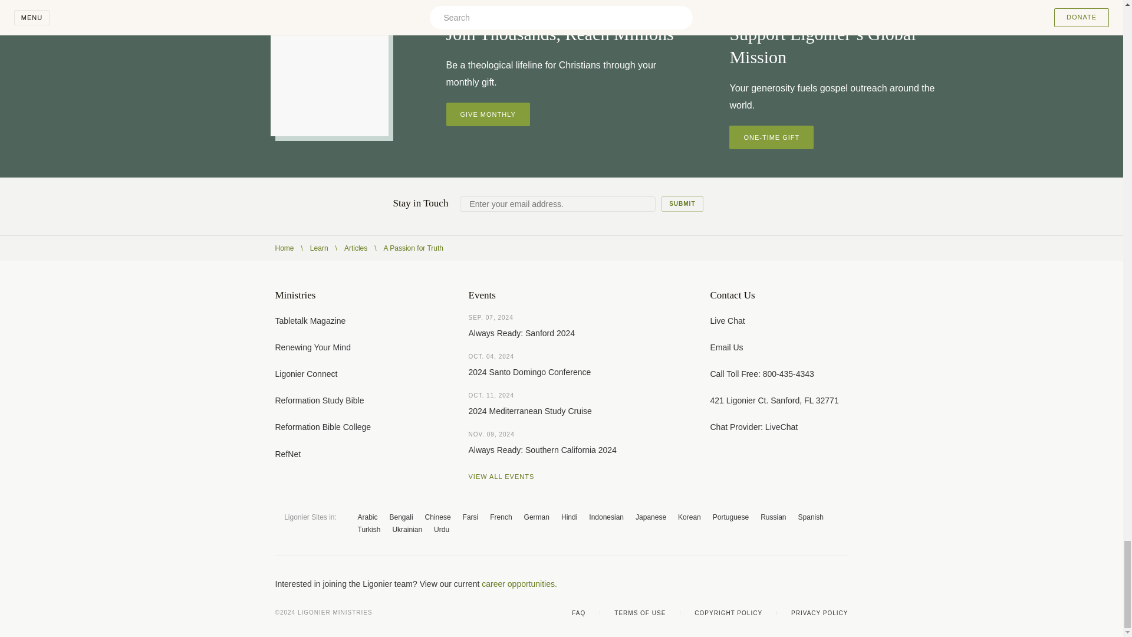 This screenshot has width=1132, height=637. What do you see at coordinates (843, 584) in the screenshot?
I see `Linkedin` at bounding box center [843, 584].